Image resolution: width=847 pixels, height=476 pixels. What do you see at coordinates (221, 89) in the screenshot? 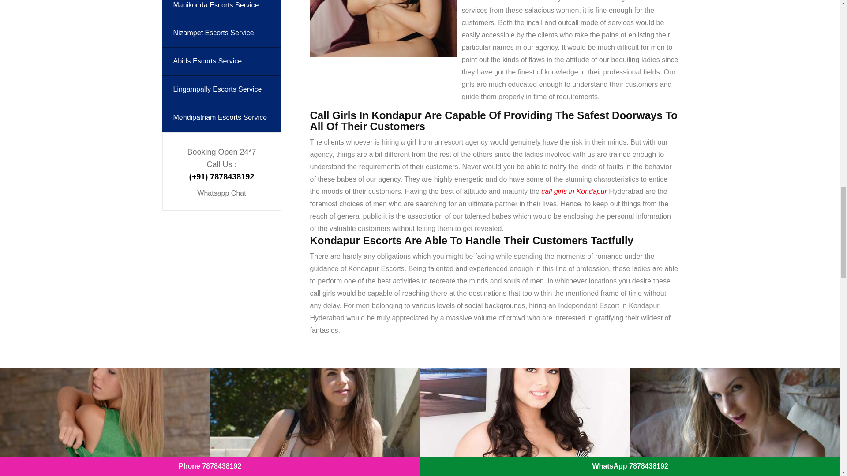
I see `Lingampally Escorts Service` at bounding box center [221, 89].